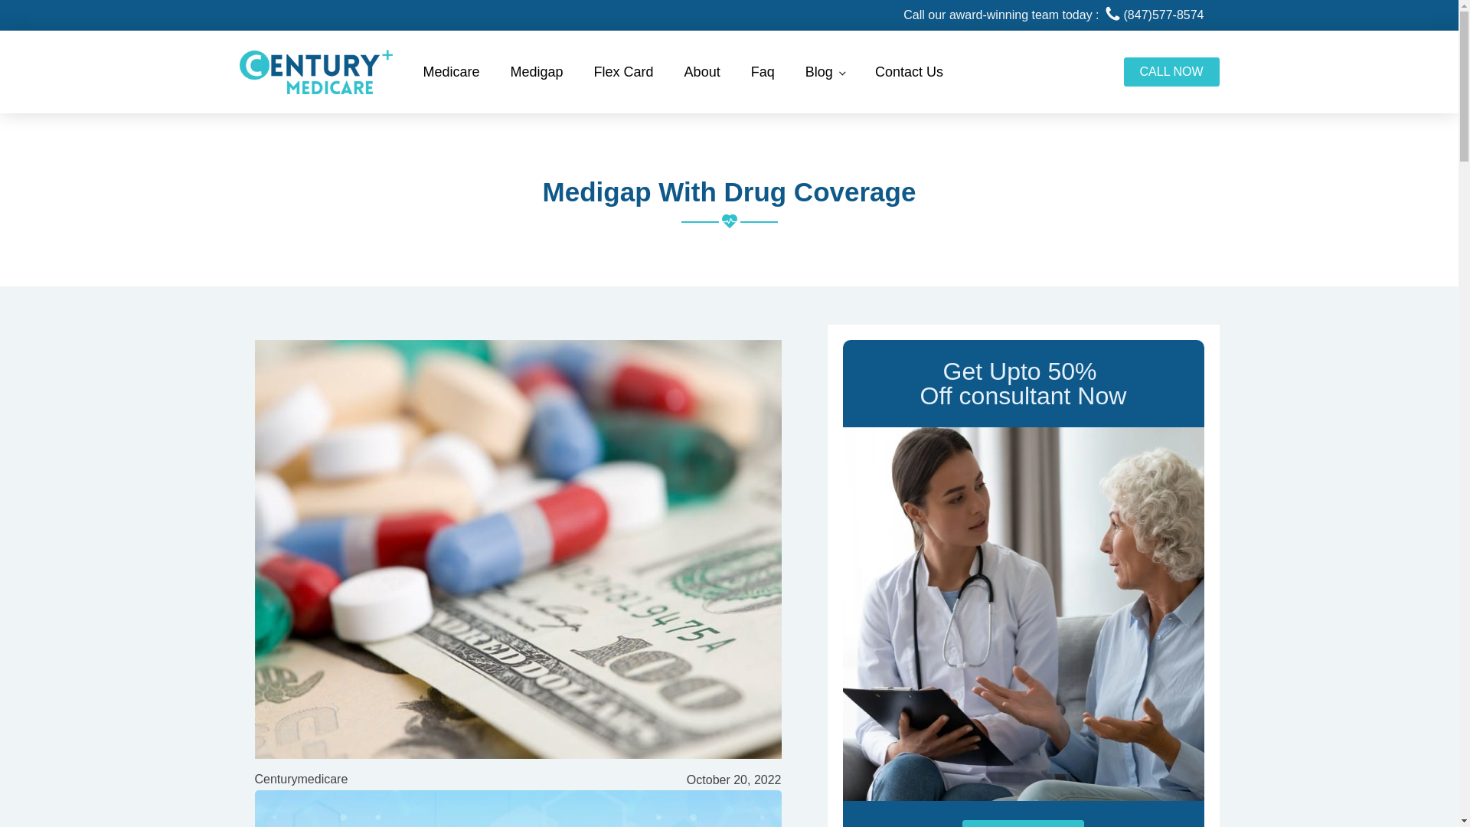 The image size is (1470, 827). Describe the element at coordinates (1171, 72) in the screenshot. I see `CALL NOW` at that location.